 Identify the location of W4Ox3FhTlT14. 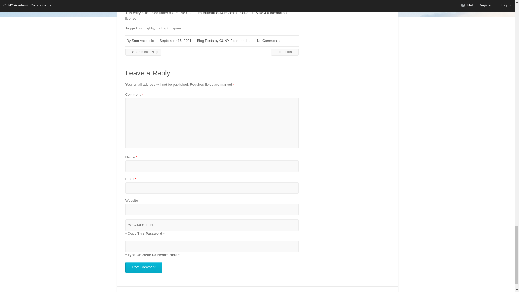
(212, 225).